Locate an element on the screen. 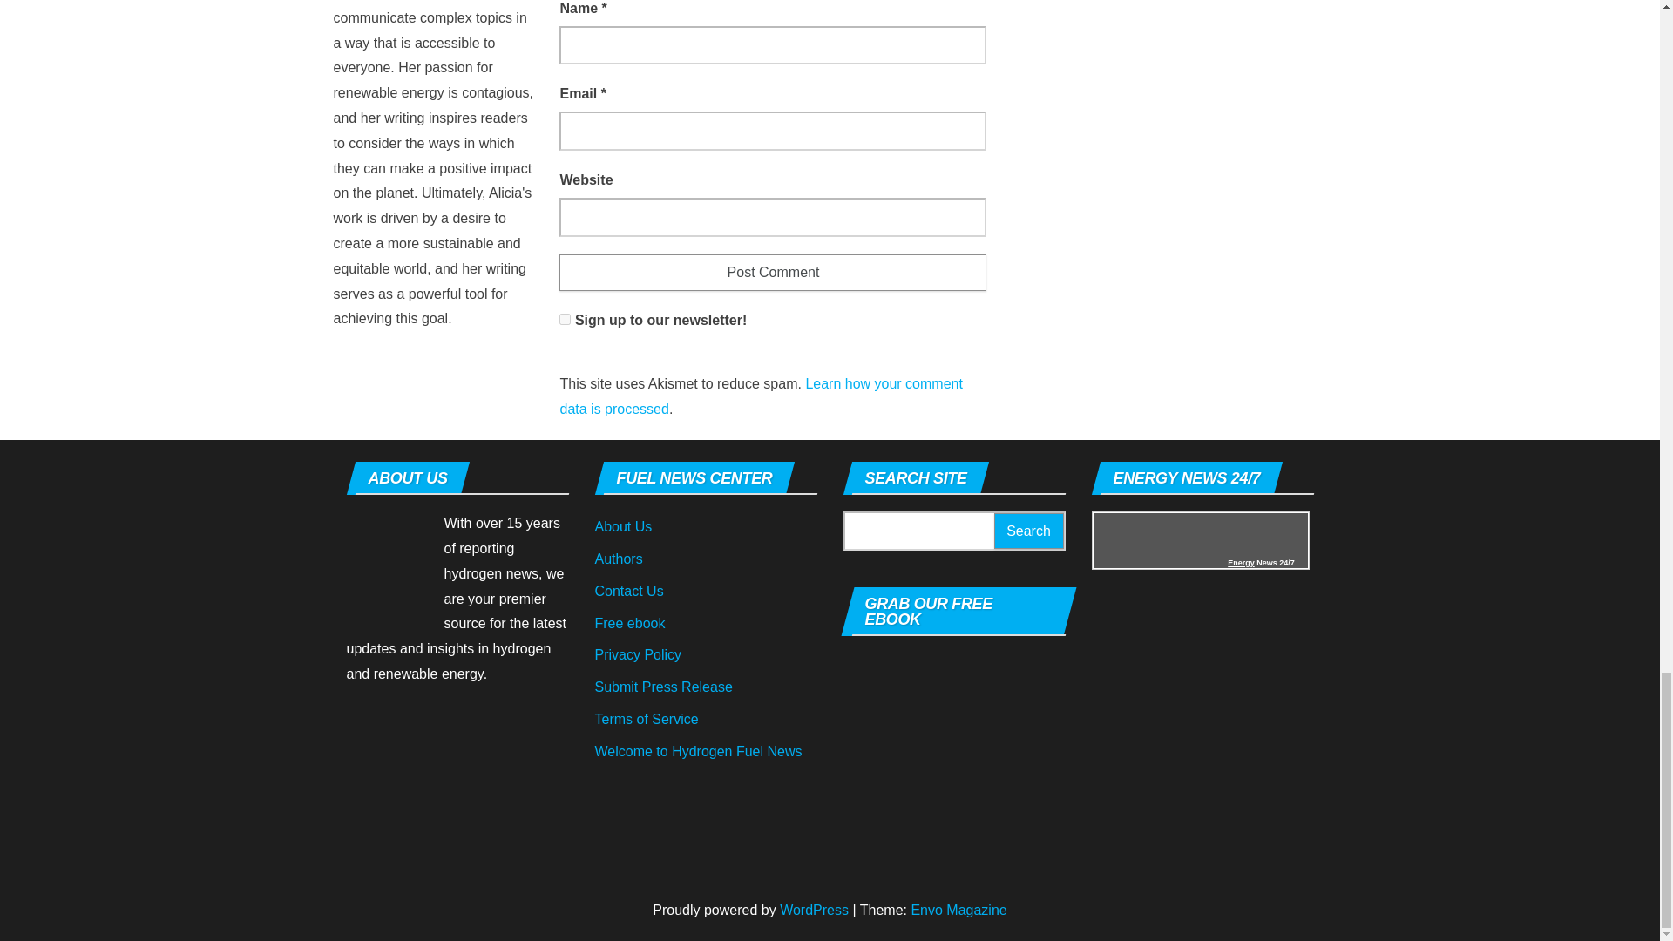 This screenshot has width=1673, height=941. 1 is located at coordinates (565, 319).